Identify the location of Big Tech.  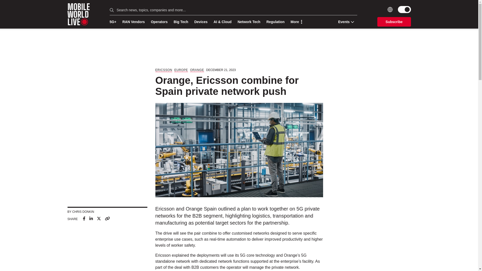
(181, 22).